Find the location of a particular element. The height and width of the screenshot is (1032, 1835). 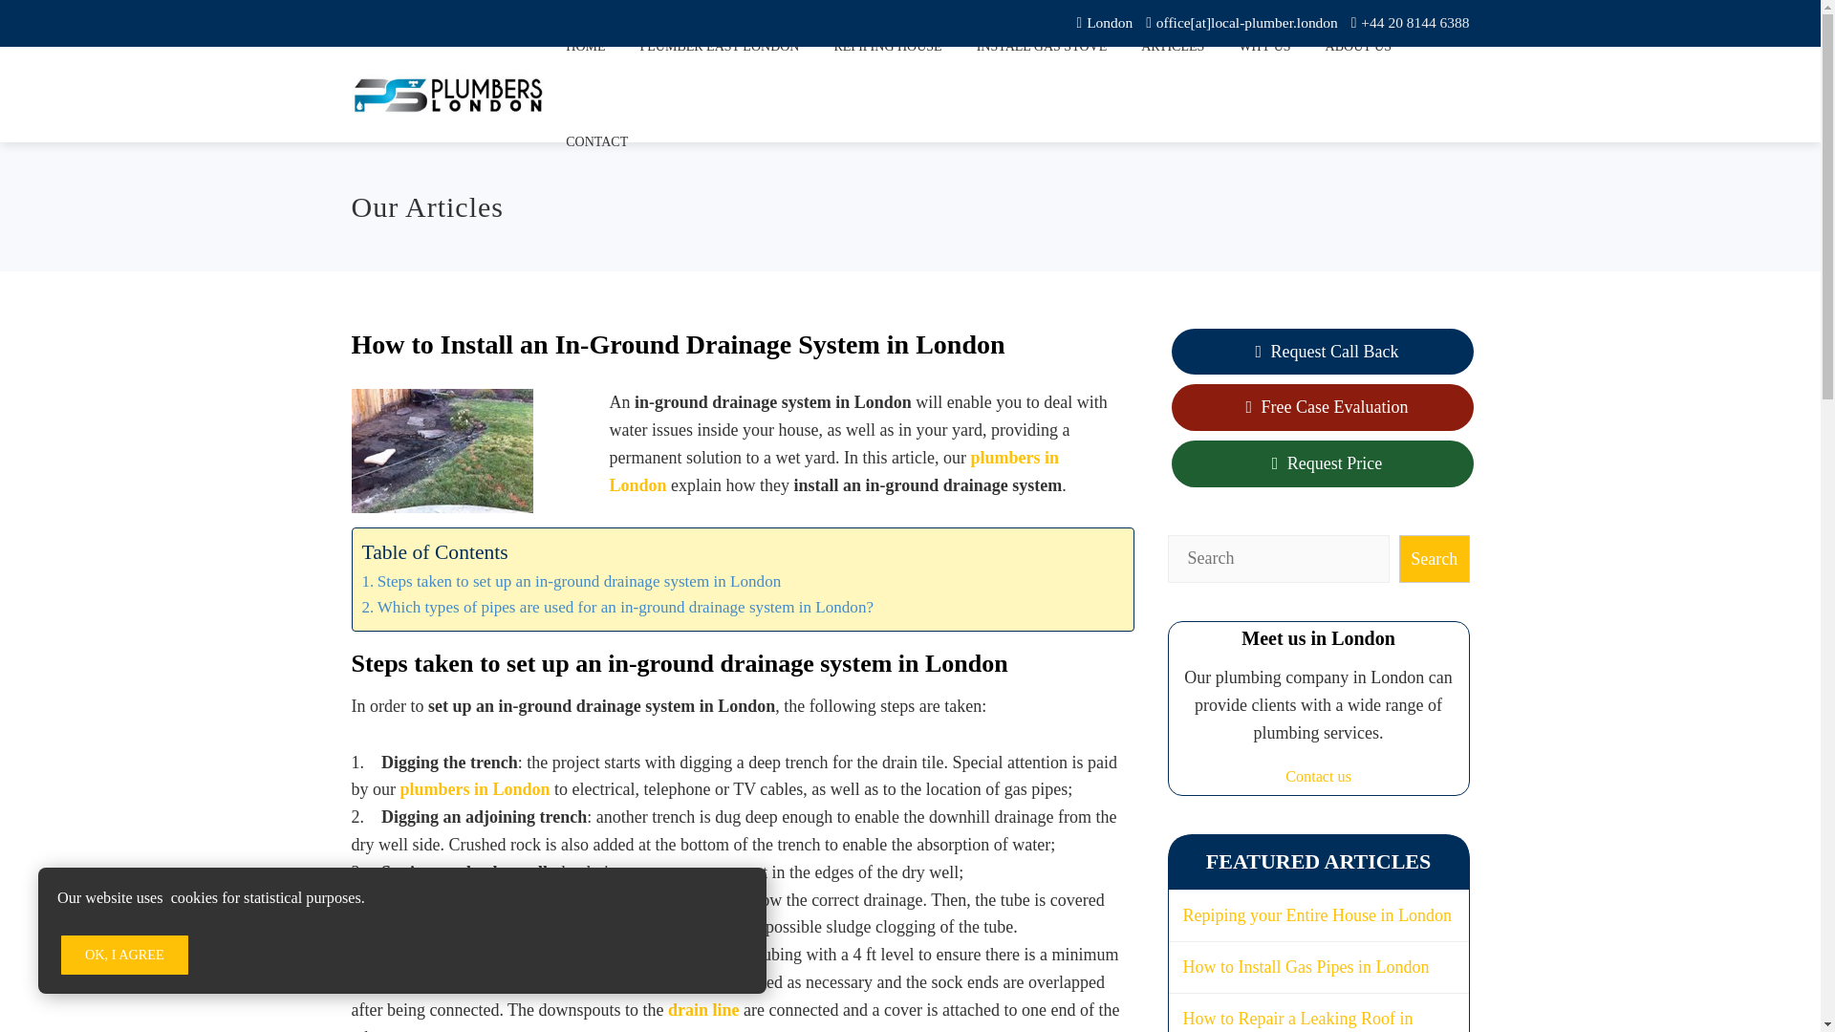

drain line is located at coordinates (703, 1009).